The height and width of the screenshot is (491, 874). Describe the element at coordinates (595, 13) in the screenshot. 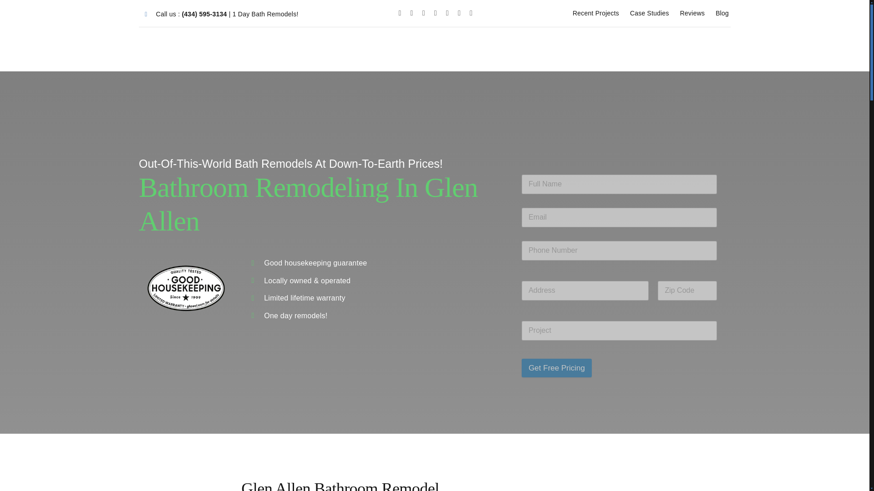

I see `Recent Projects` at that location.